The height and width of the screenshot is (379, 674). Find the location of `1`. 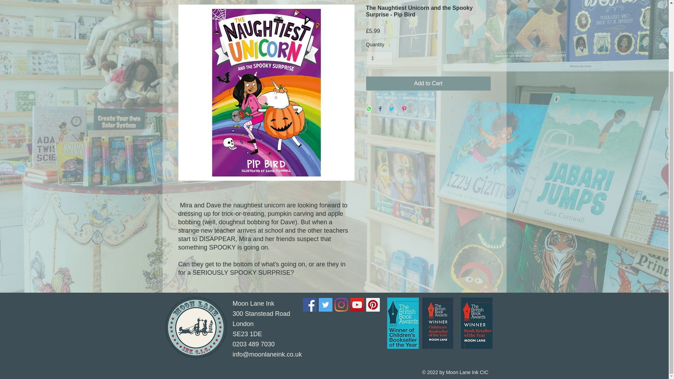

1 is located at coordinates (379, 58).